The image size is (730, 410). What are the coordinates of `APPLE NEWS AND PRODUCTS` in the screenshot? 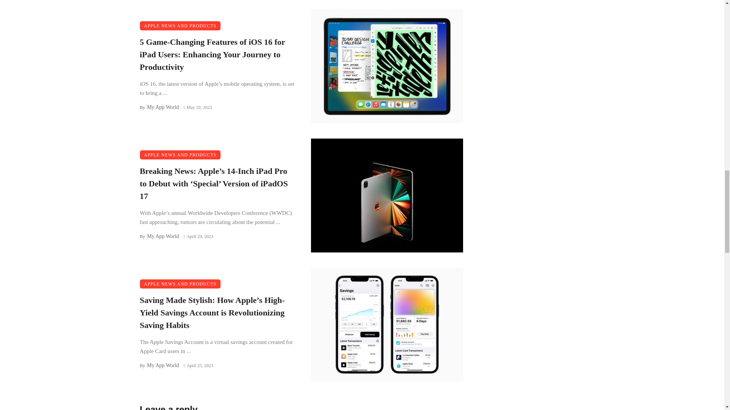 It's located at (180, 26).